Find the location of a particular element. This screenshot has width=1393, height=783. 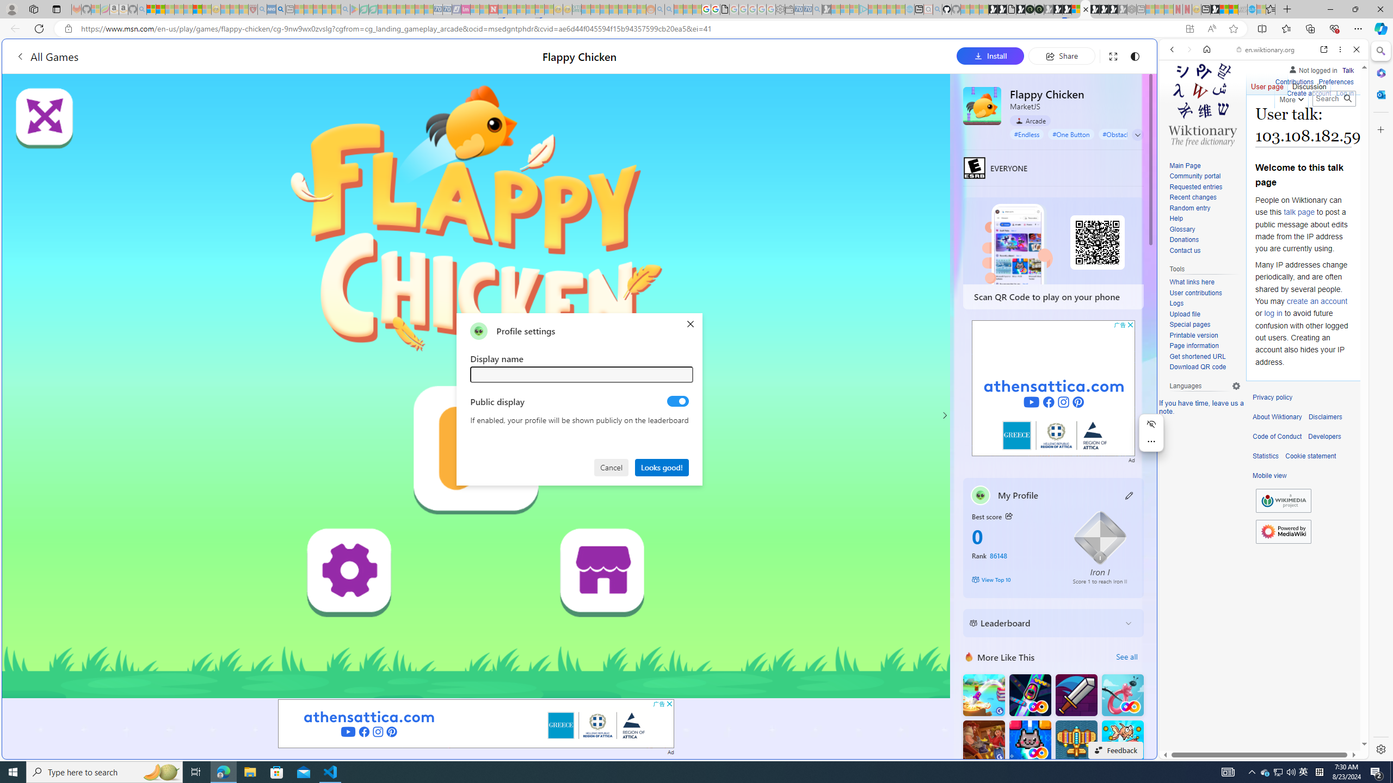

utah sues federal government - Search is located at coordinates (281, 9).